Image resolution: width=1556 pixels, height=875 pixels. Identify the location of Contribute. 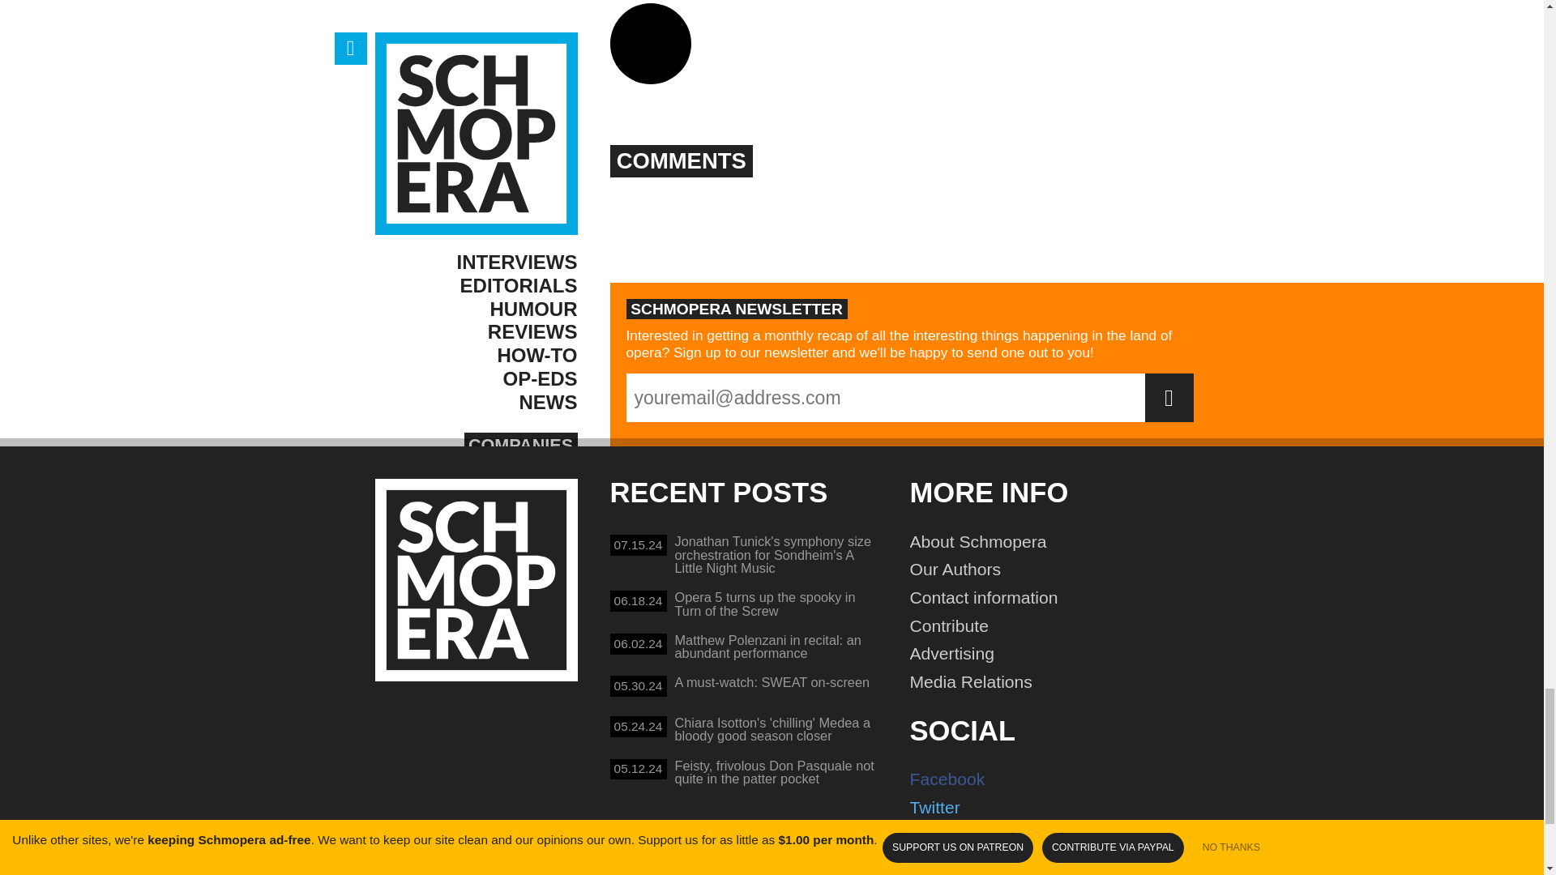
(476, 580).